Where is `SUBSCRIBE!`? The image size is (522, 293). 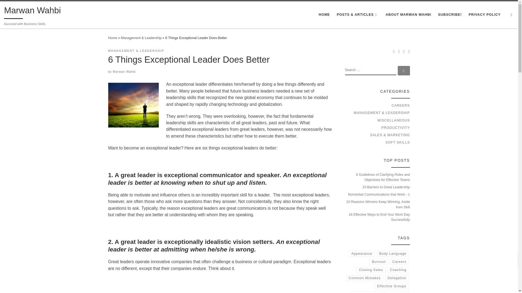 SUBSCRIBE! is located at coordinates (450, 15).